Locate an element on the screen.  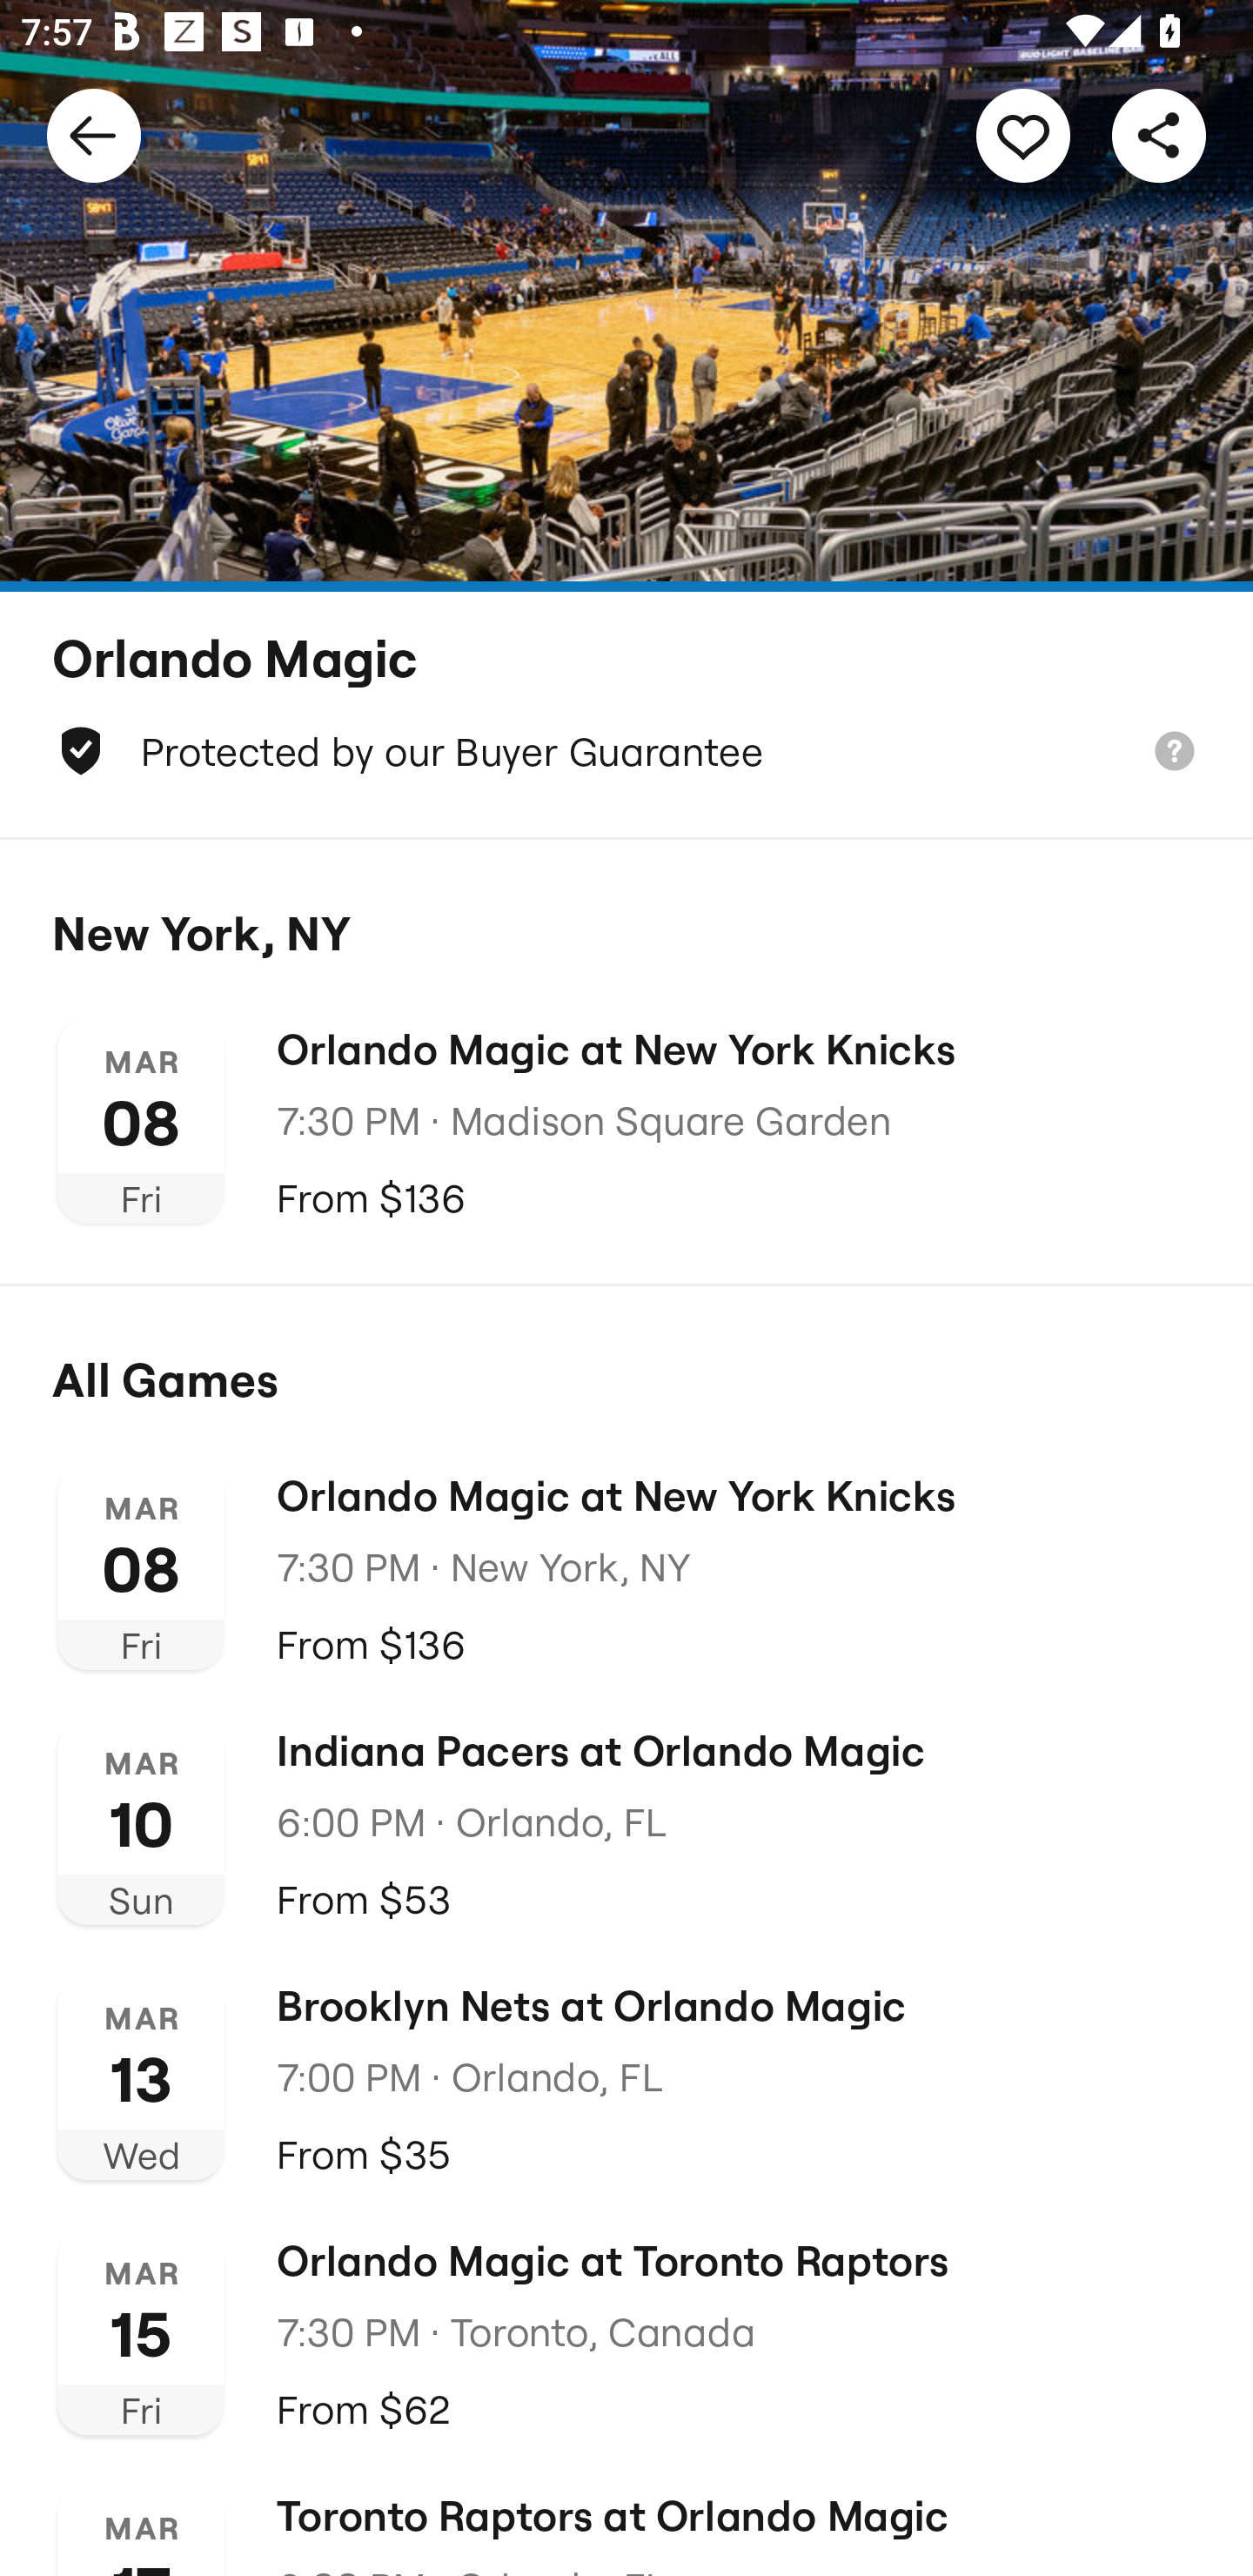
Back is located at coordinates (94, 134).